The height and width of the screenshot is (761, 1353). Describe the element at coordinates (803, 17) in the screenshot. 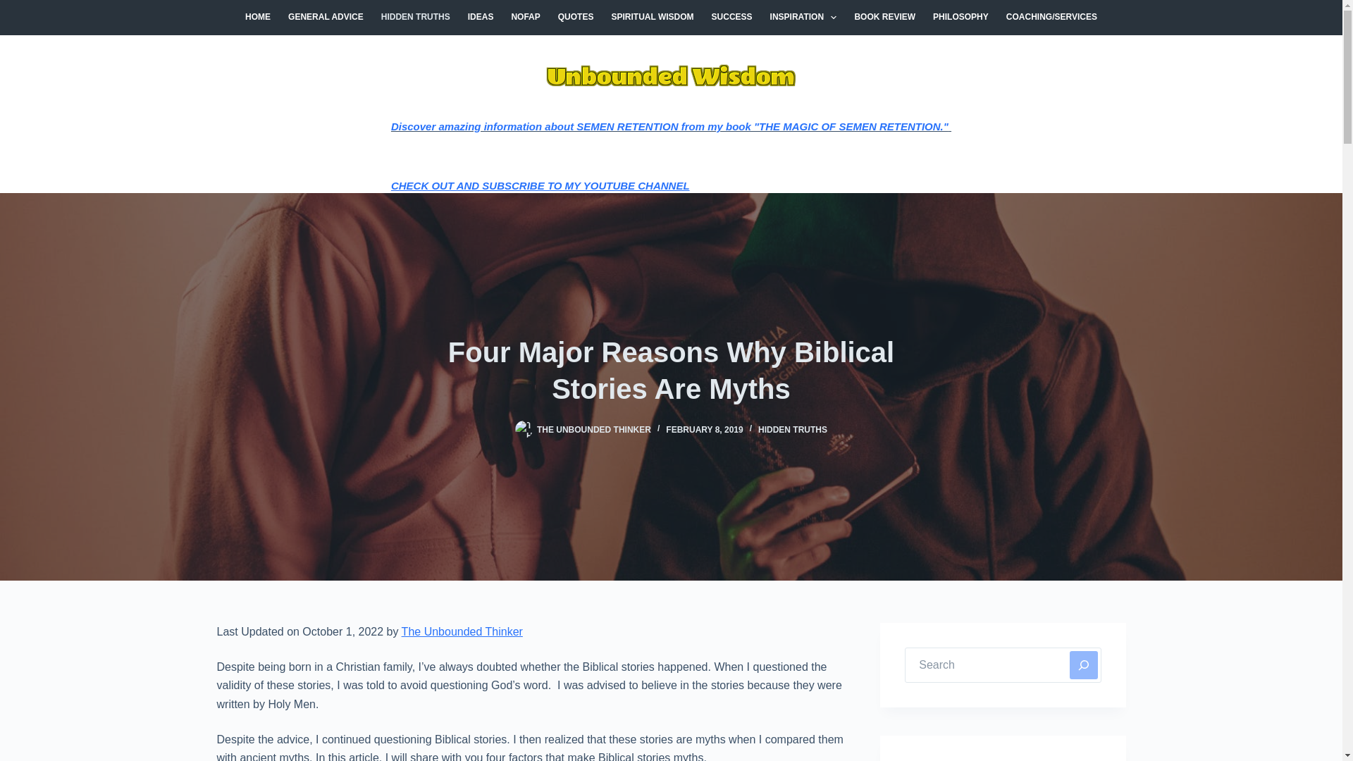

I see `INSPIRATION` at that location.